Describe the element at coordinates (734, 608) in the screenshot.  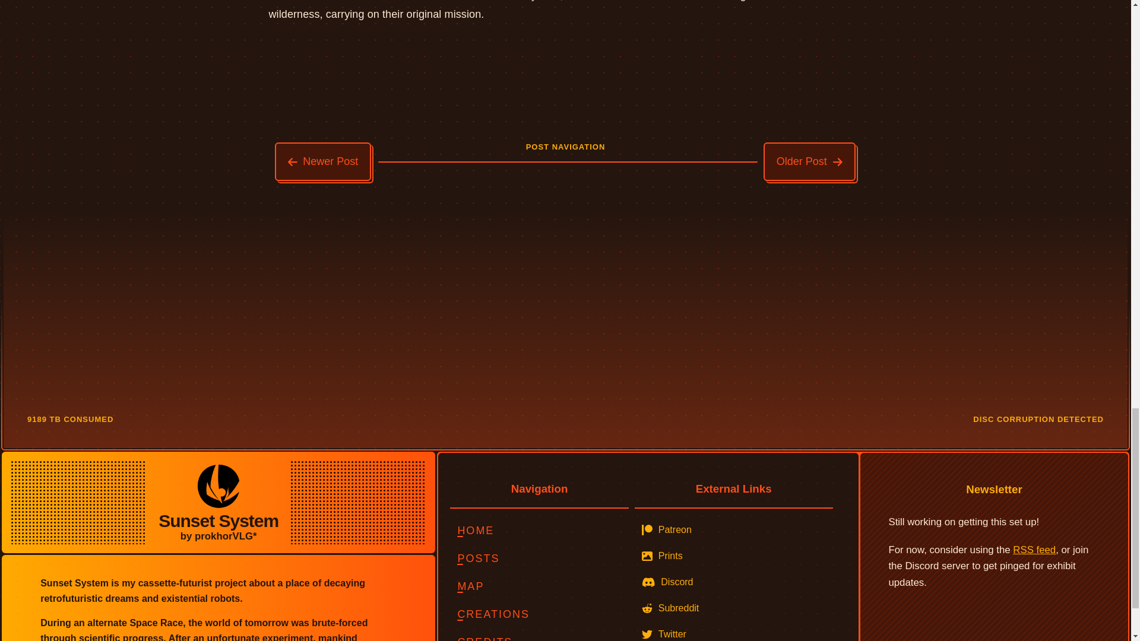
I see `Subreddit` at that location.